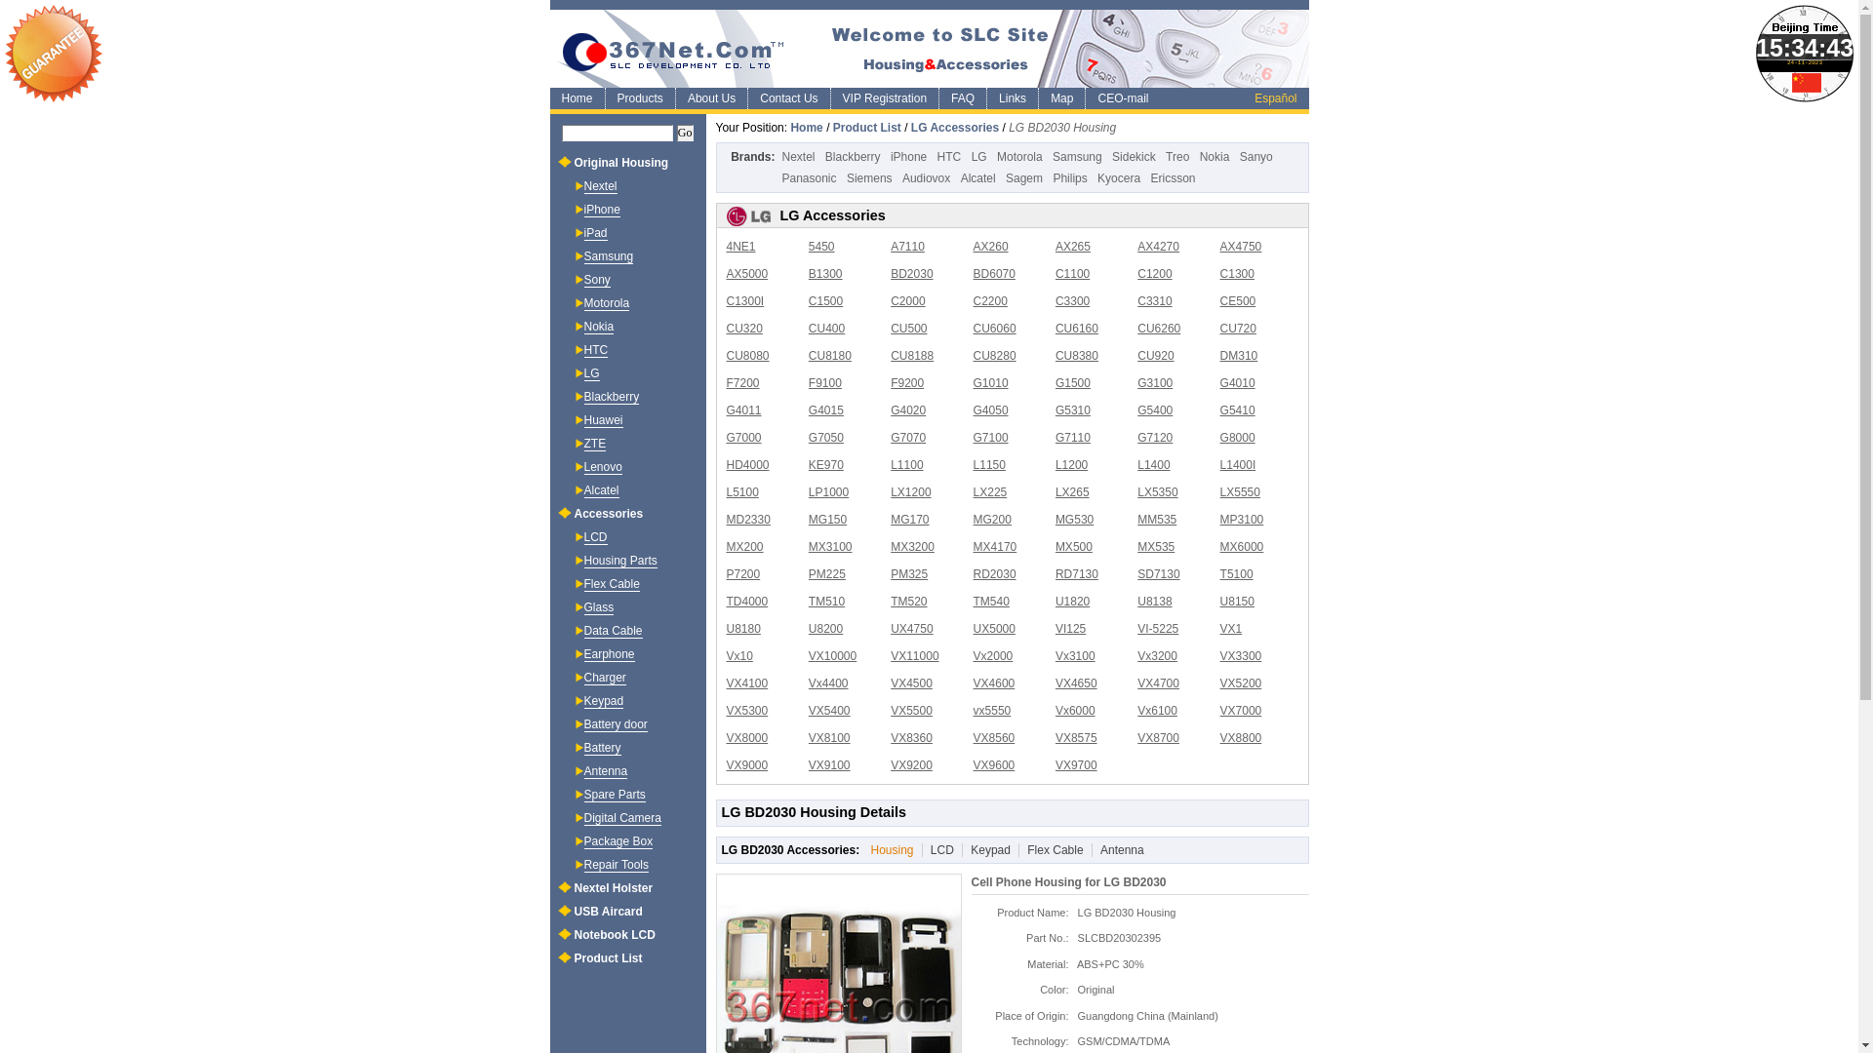 The height and width of the screenshot is (1053, 1873). I want to click on C1100, so click(1073, 274).